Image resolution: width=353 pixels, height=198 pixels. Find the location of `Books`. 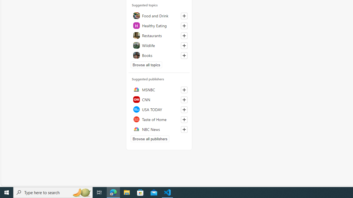

Books is located at coordinates (159, 55).